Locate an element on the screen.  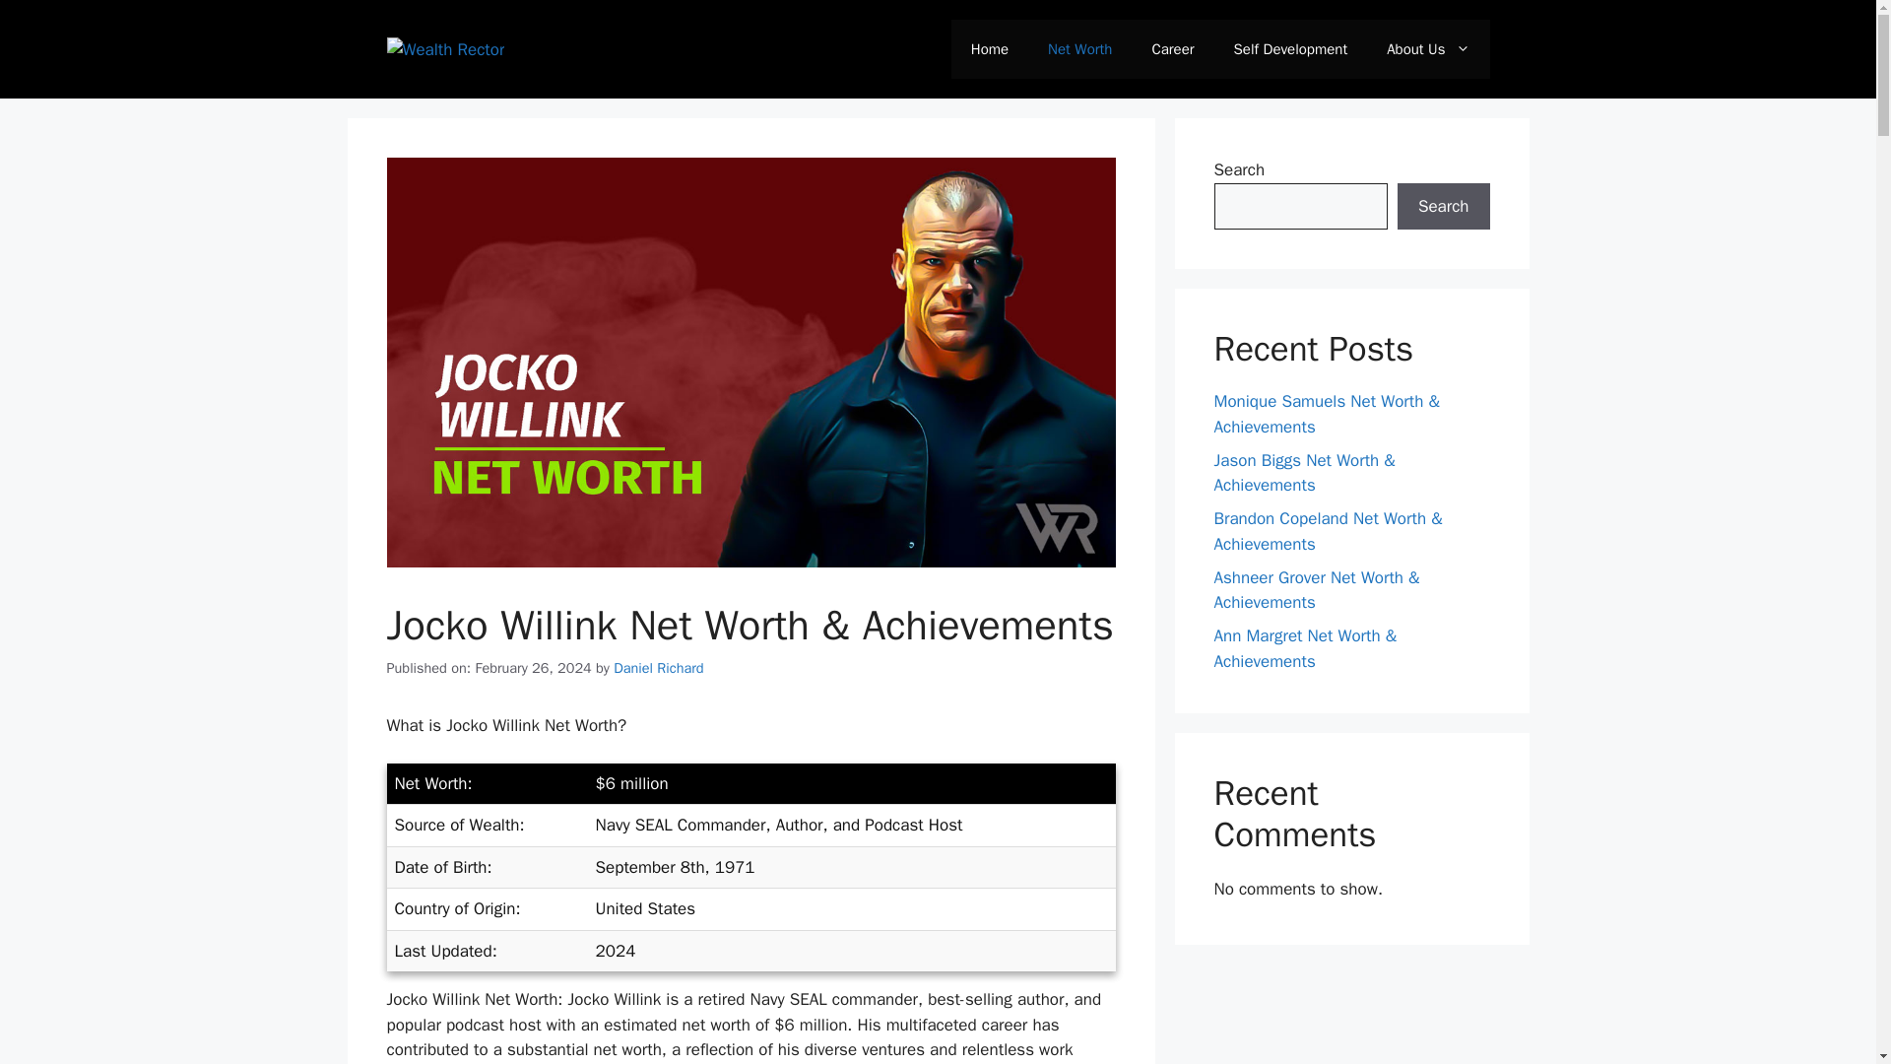
Search is located at coordinates (1443, 207).